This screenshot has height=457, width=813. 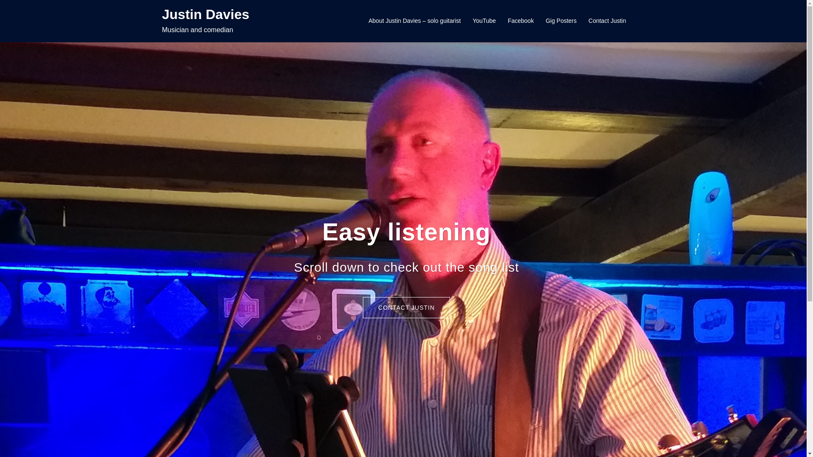 What do you see at coordinates (205, 14) in the screenshot?
I see `Justin Davies` at bounding box center [205, 14].